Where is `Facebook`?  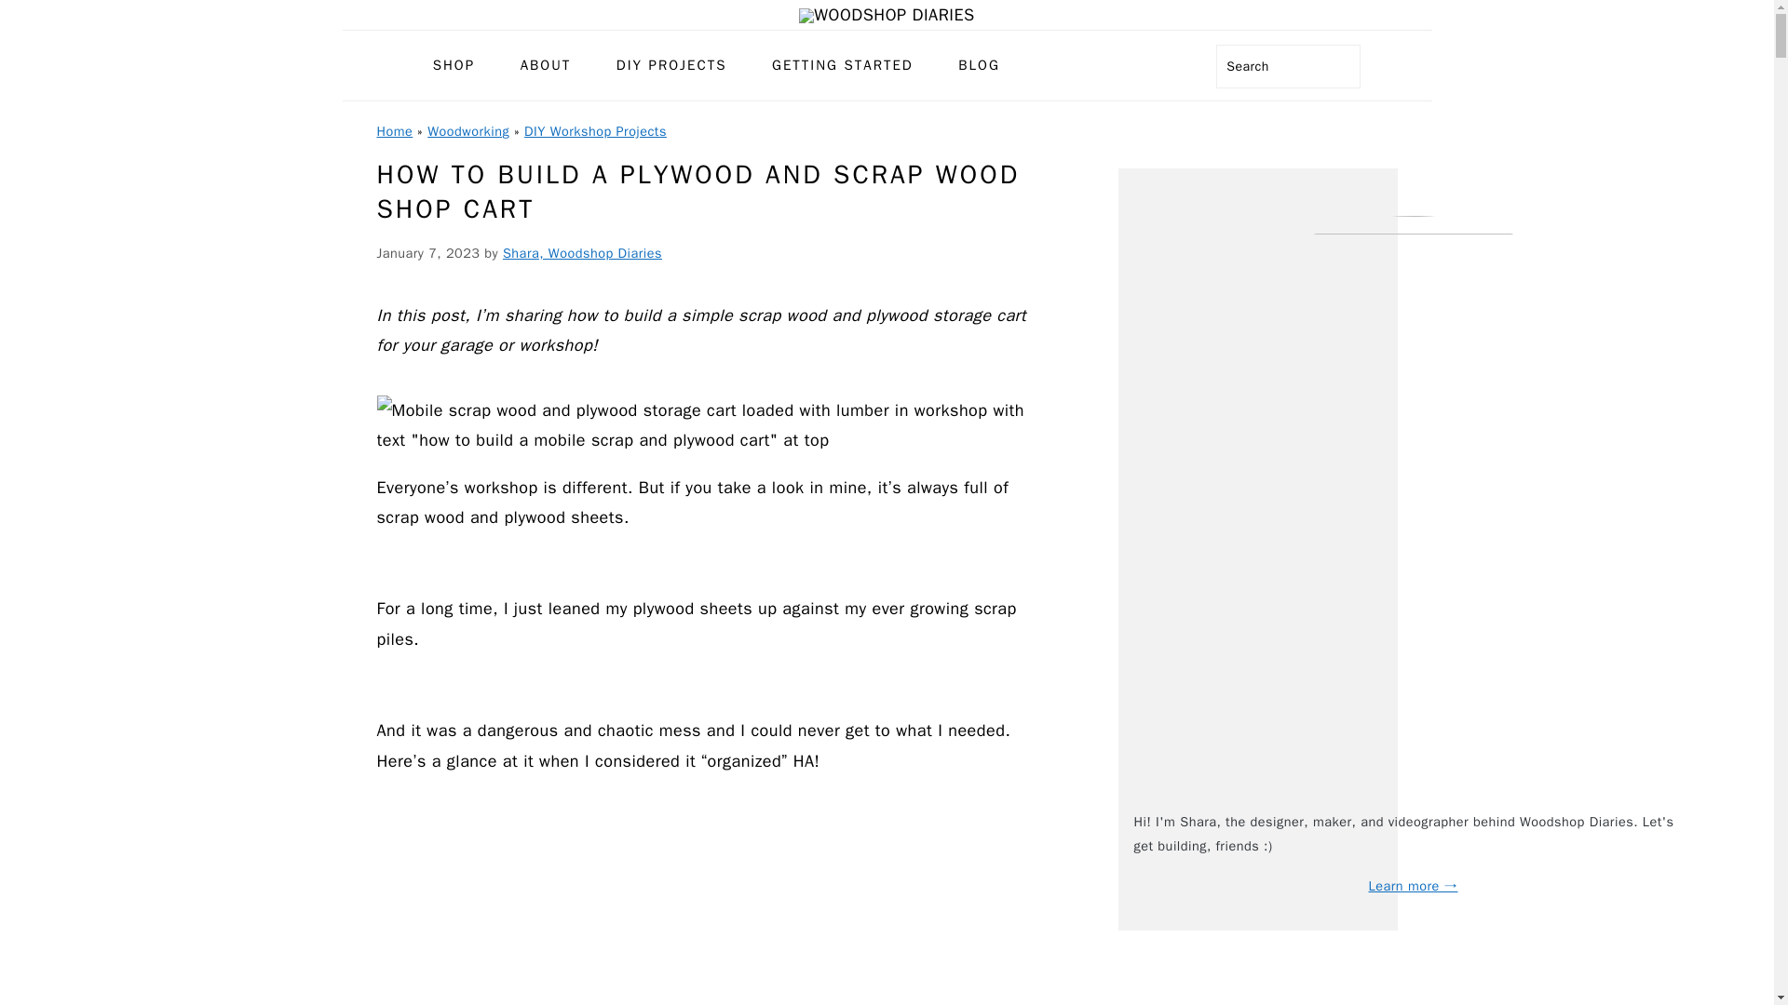 Facebook is located at coordinates (1058, 66).